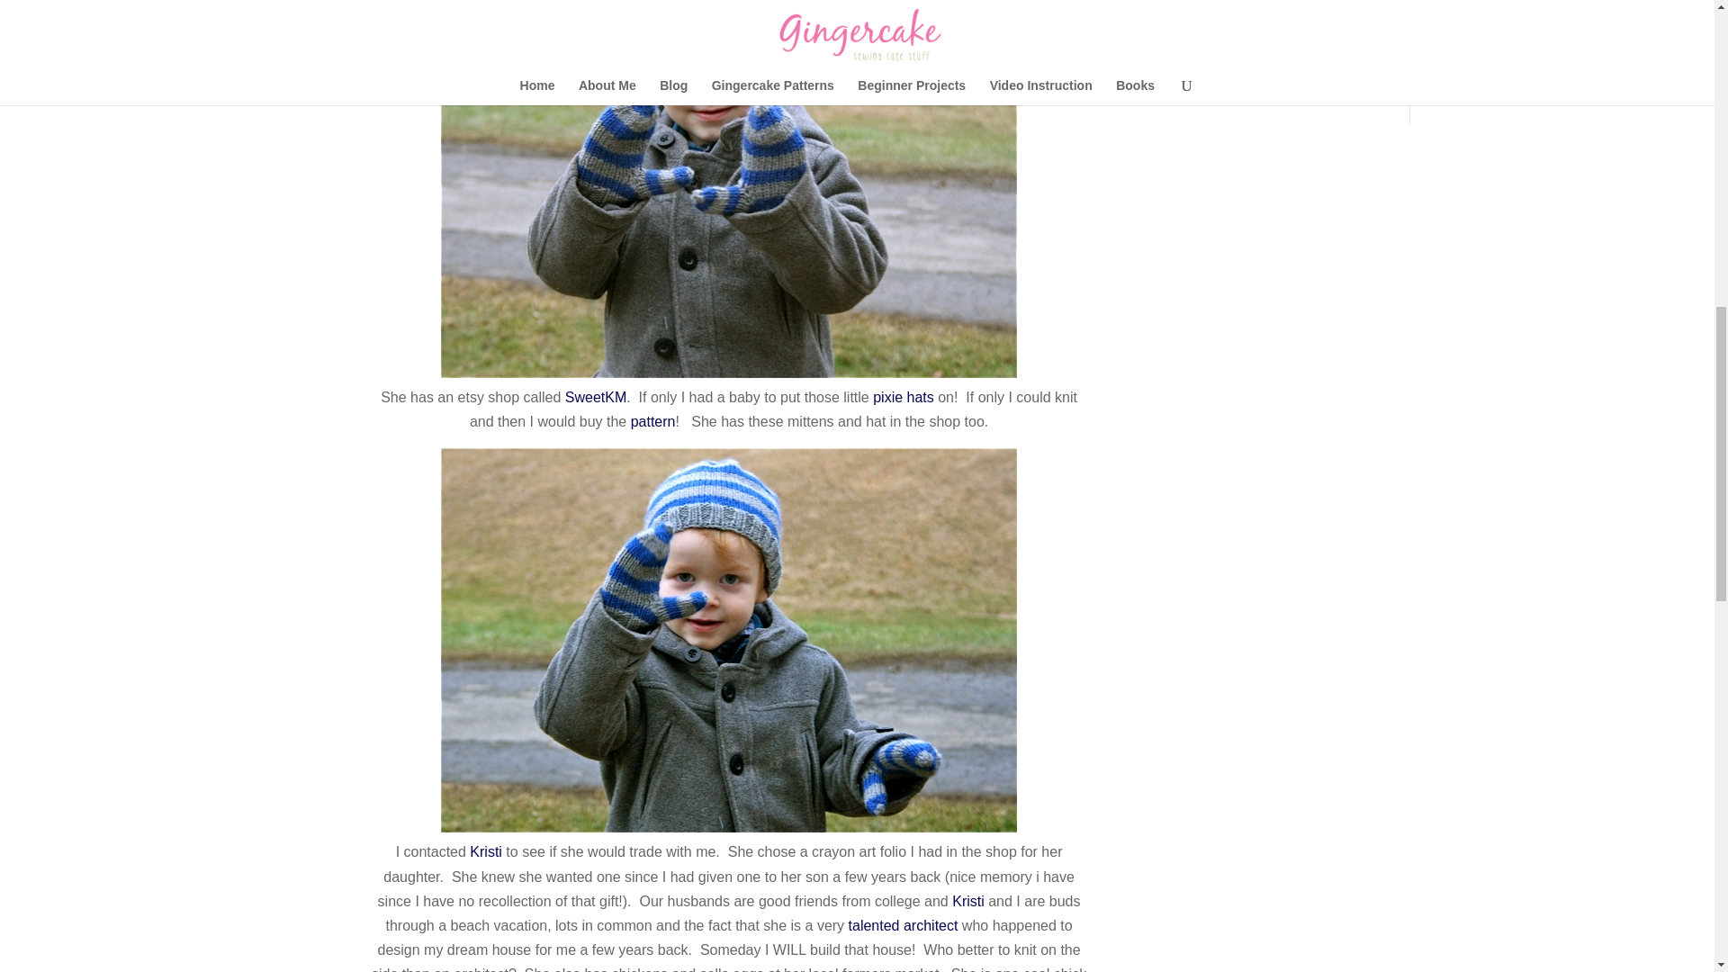 The height and width of the screenshot is (972, 1728). I want to click on pattern, so click(652, 421).